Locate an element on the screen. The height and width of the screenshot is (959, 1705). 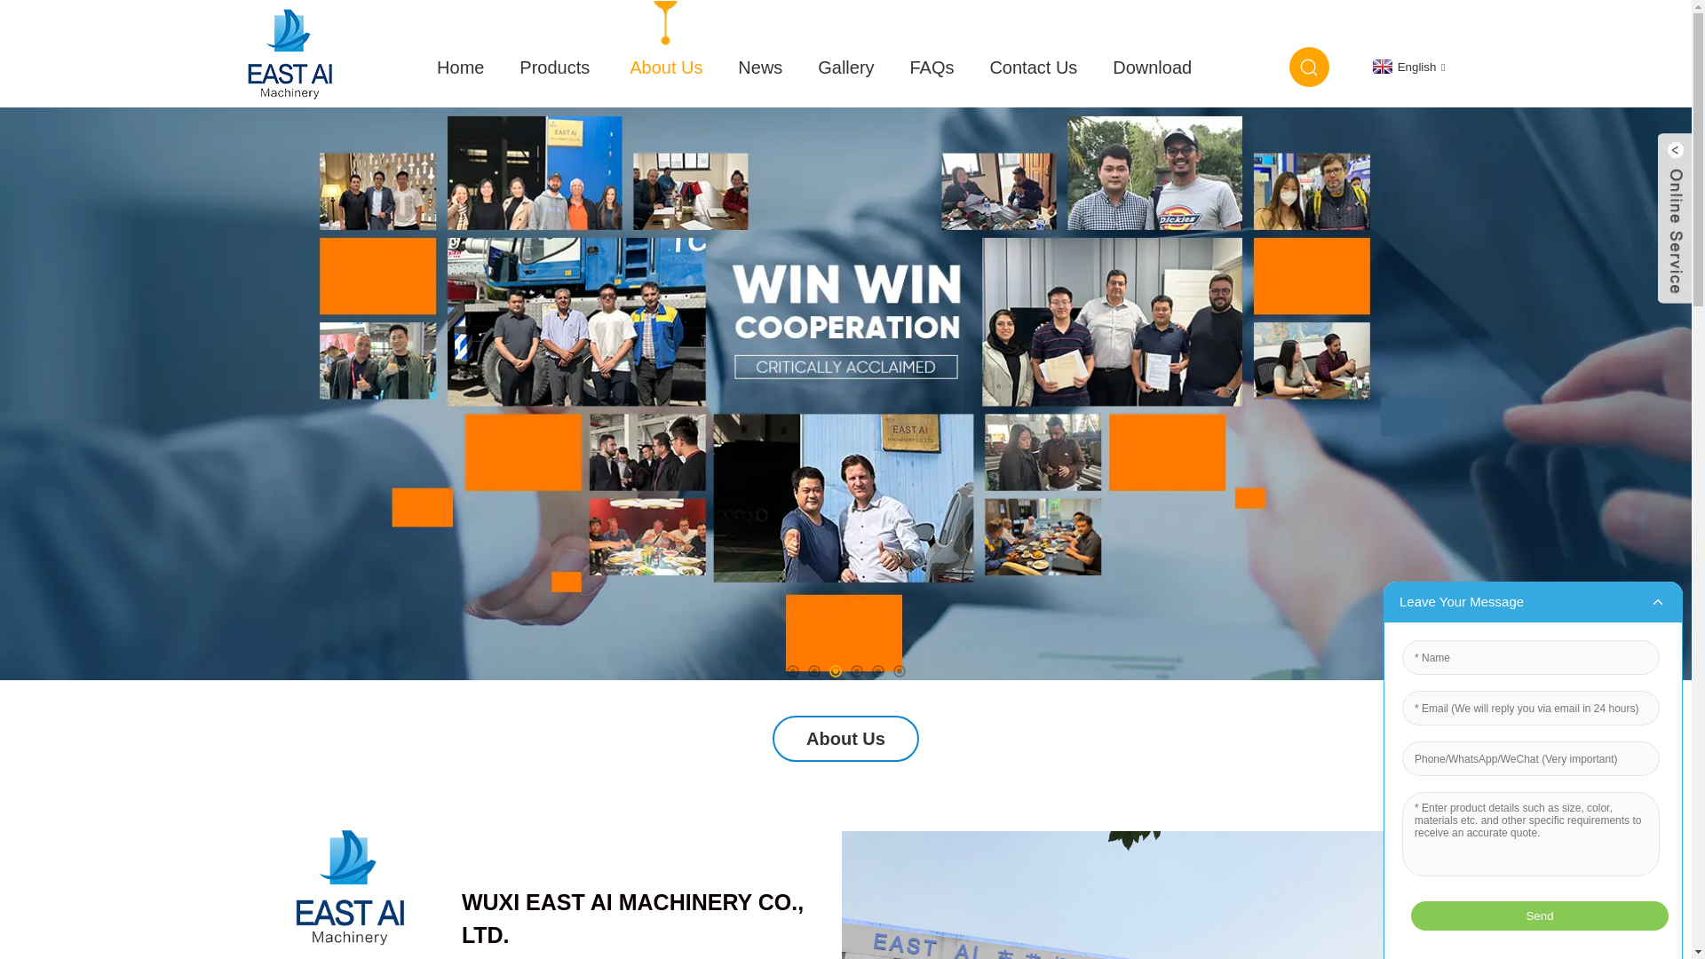
Home is located at coordinates (460, 66).